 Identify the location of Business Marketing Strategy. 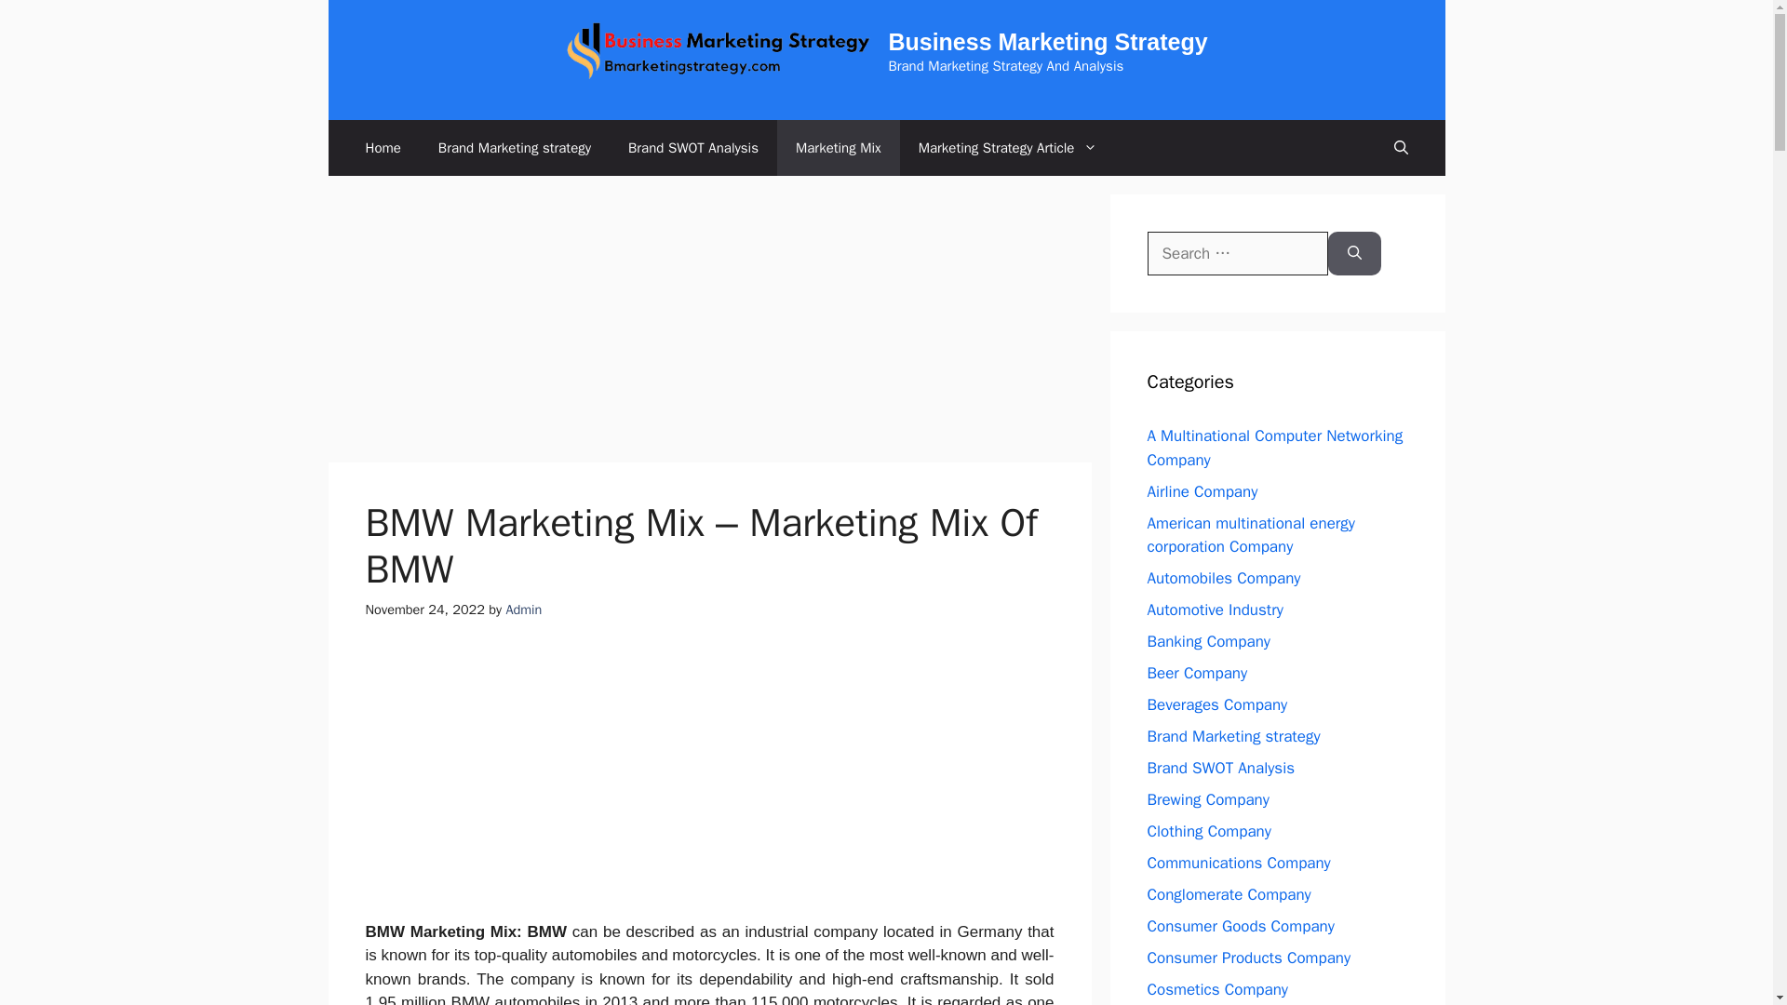
(1048, 42).